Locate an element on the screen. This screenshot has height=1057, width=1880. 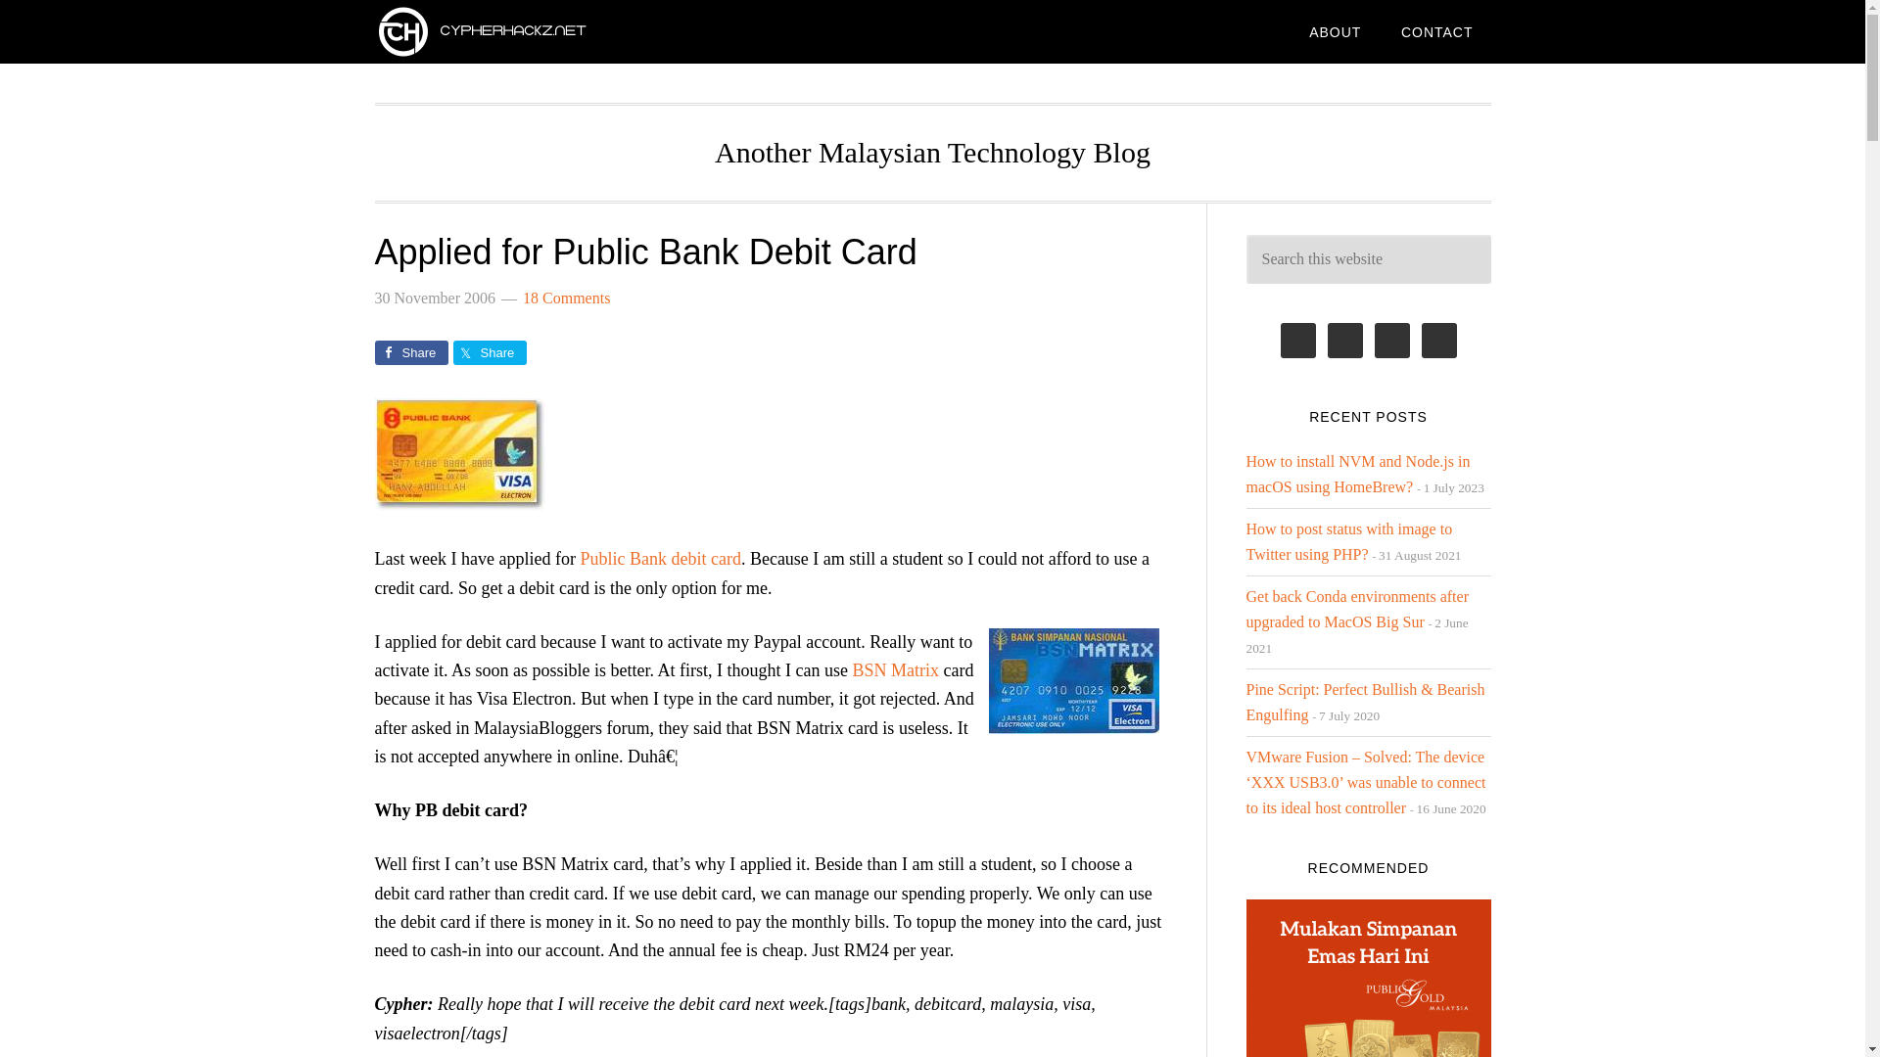
CONTACT is located at coordinates (1437, 31).